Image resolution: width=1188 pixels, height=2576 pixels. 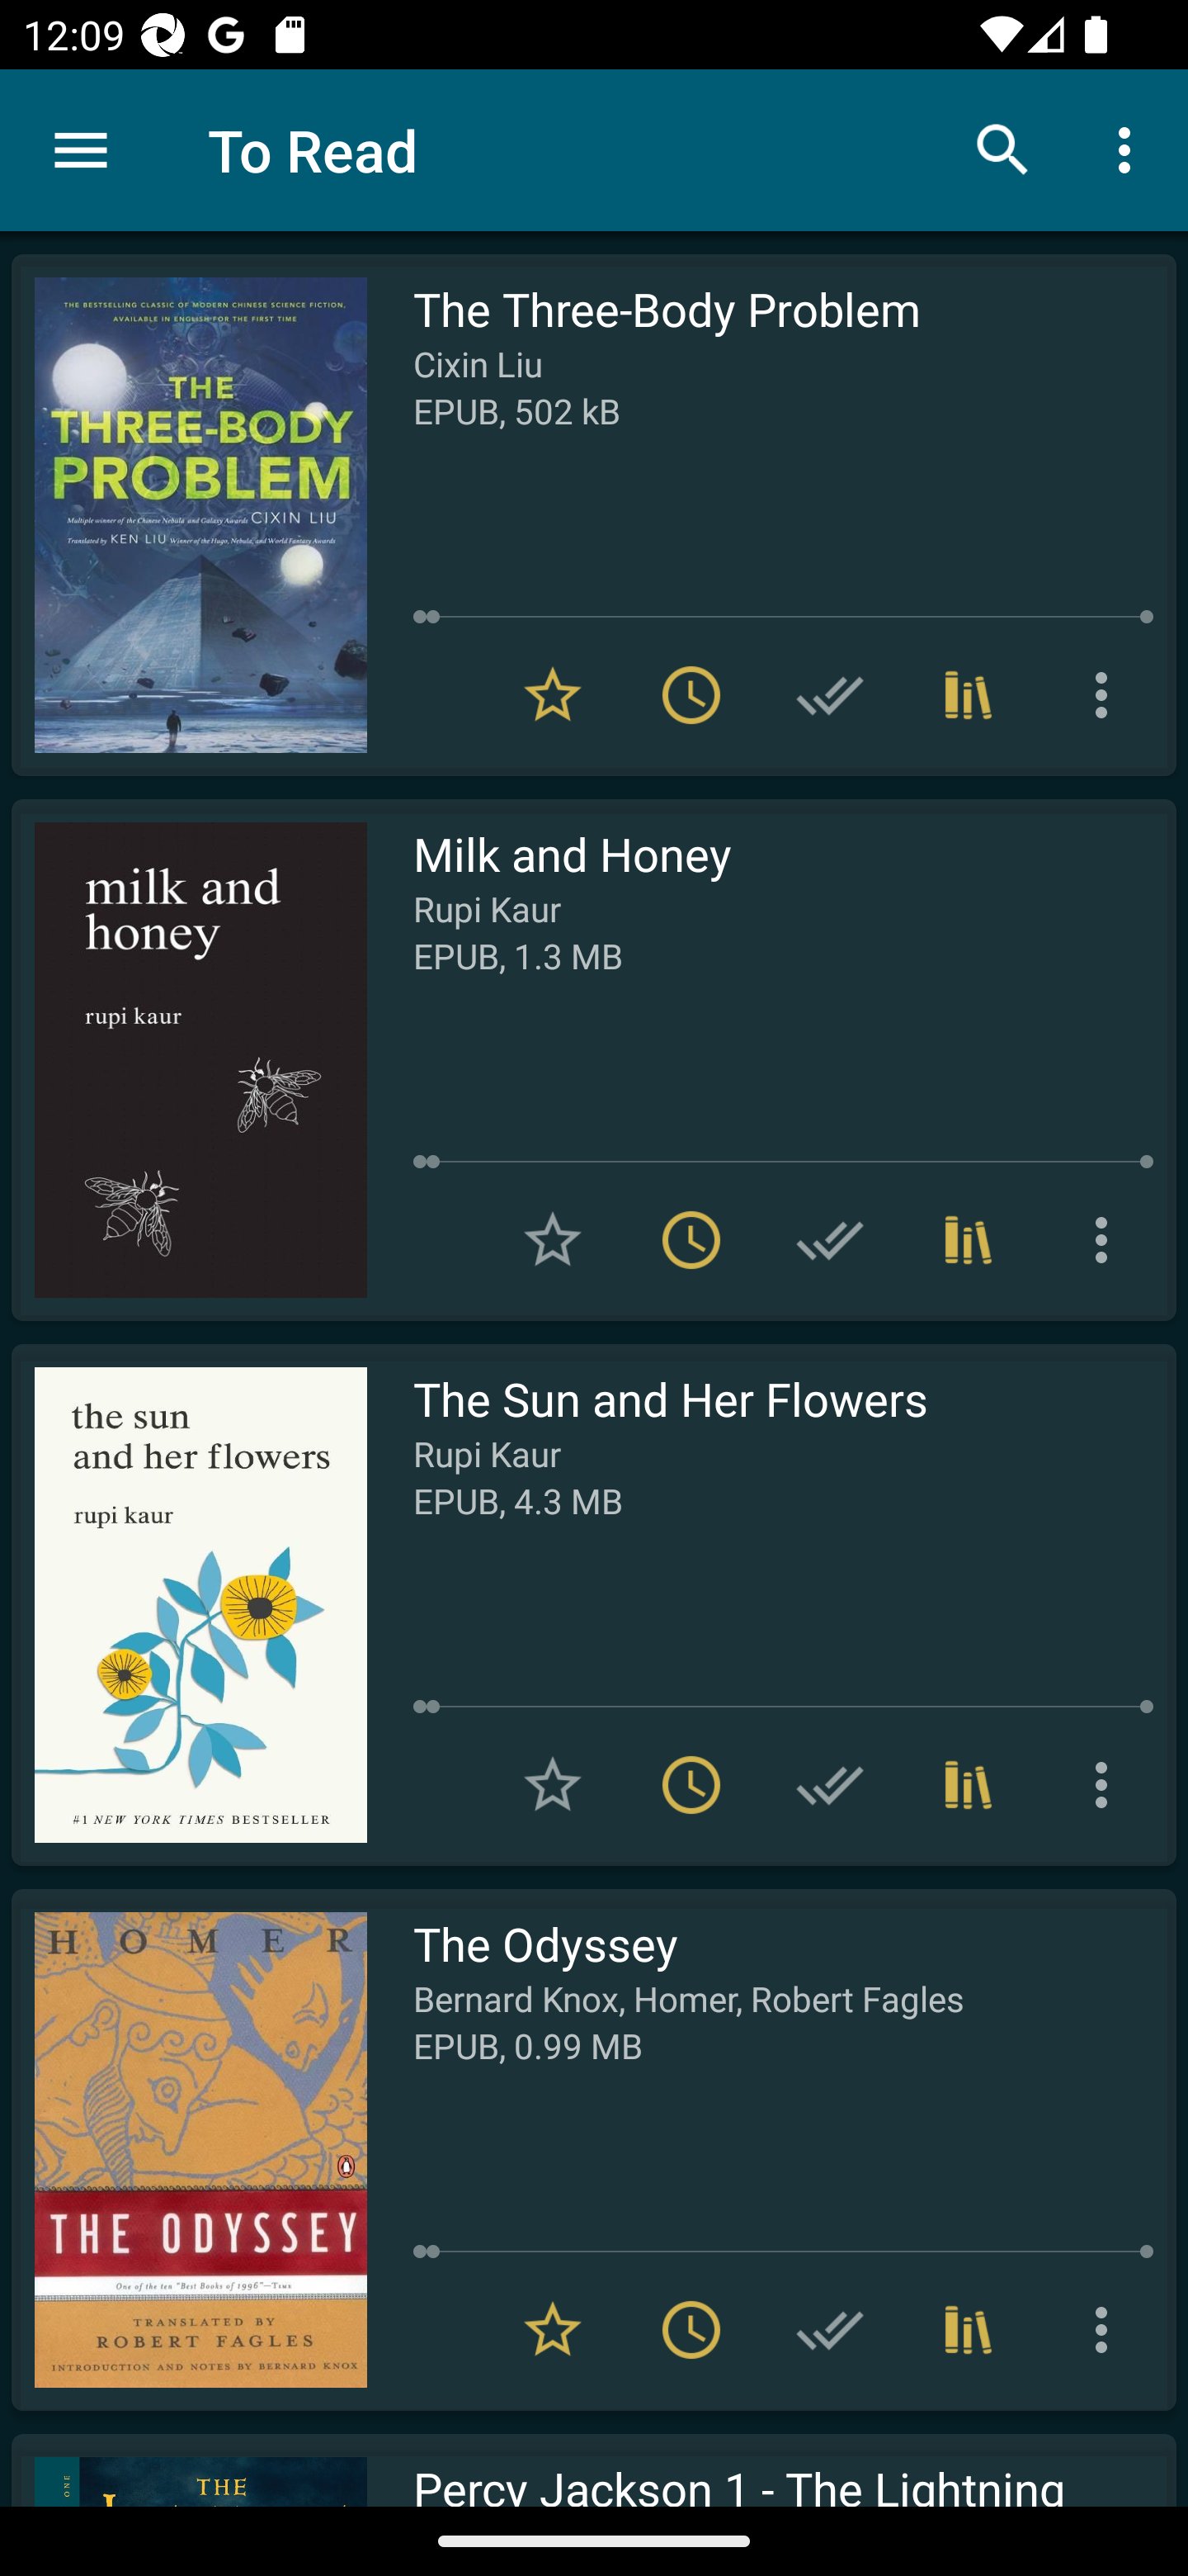 I want to click on Collections (1), so click(x=969, y=1785).